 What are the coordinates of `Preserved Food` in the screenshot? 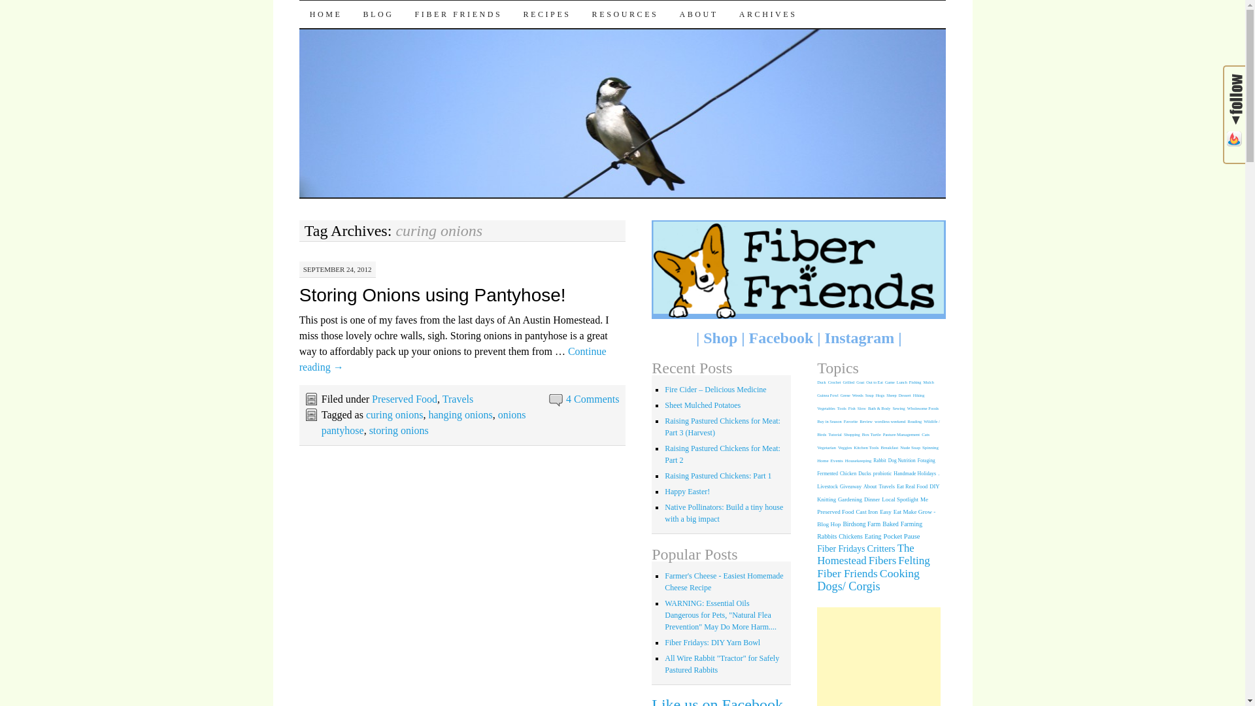 It's located at (404, 399).